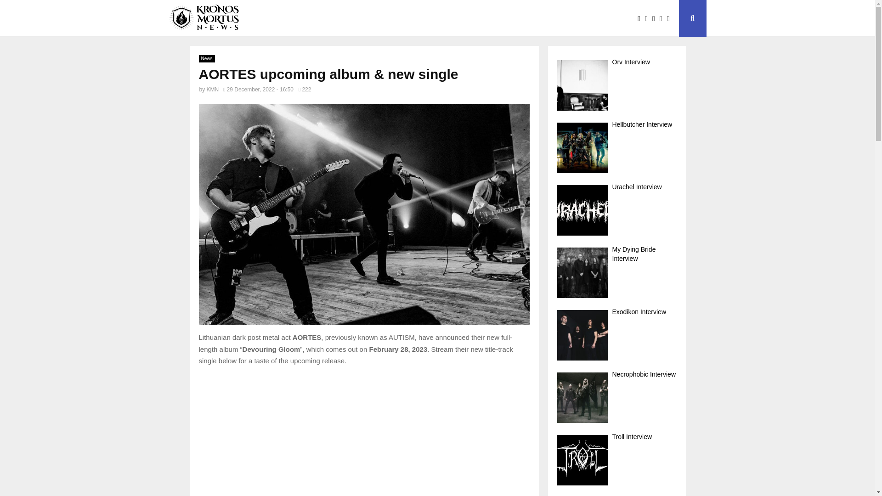  What do you see at coordinates (212, 89) in the screenshot?
I see `KMN` at bounding box center [212, 89].